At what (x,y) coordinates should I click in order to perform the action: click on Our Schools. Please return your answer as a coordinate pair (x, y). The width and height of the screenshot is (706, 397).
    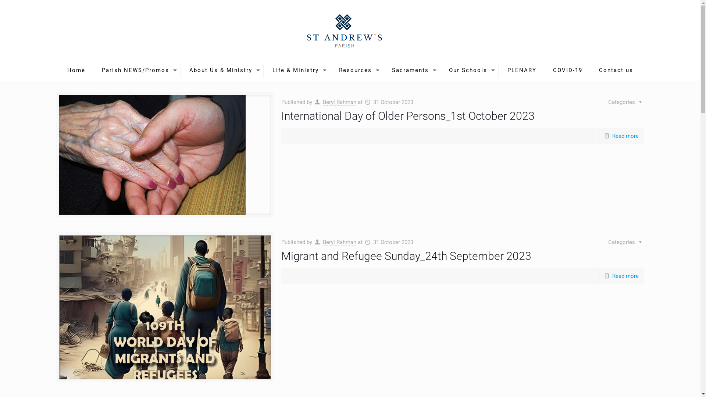
    Looking at the image, I should click on (470, 70).